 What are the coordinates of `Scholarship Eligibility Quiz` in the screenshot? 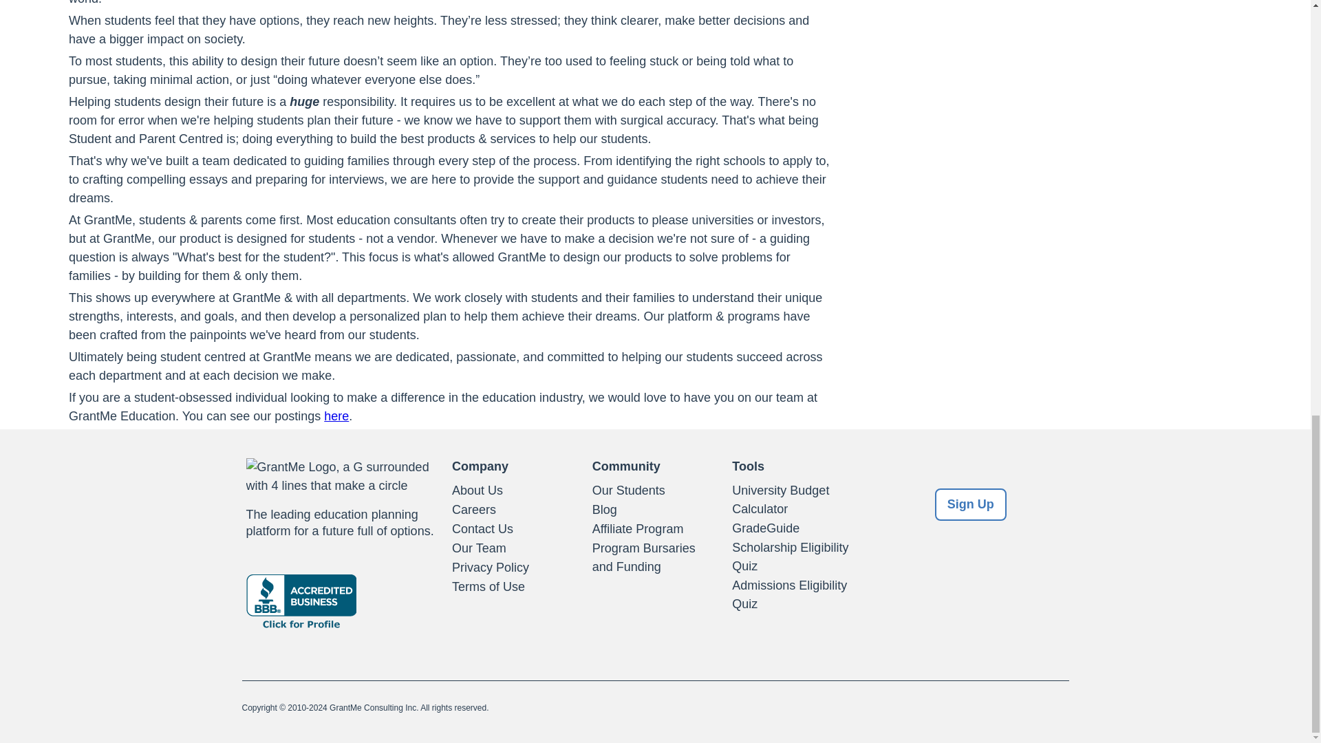 It's located at (795, 557).